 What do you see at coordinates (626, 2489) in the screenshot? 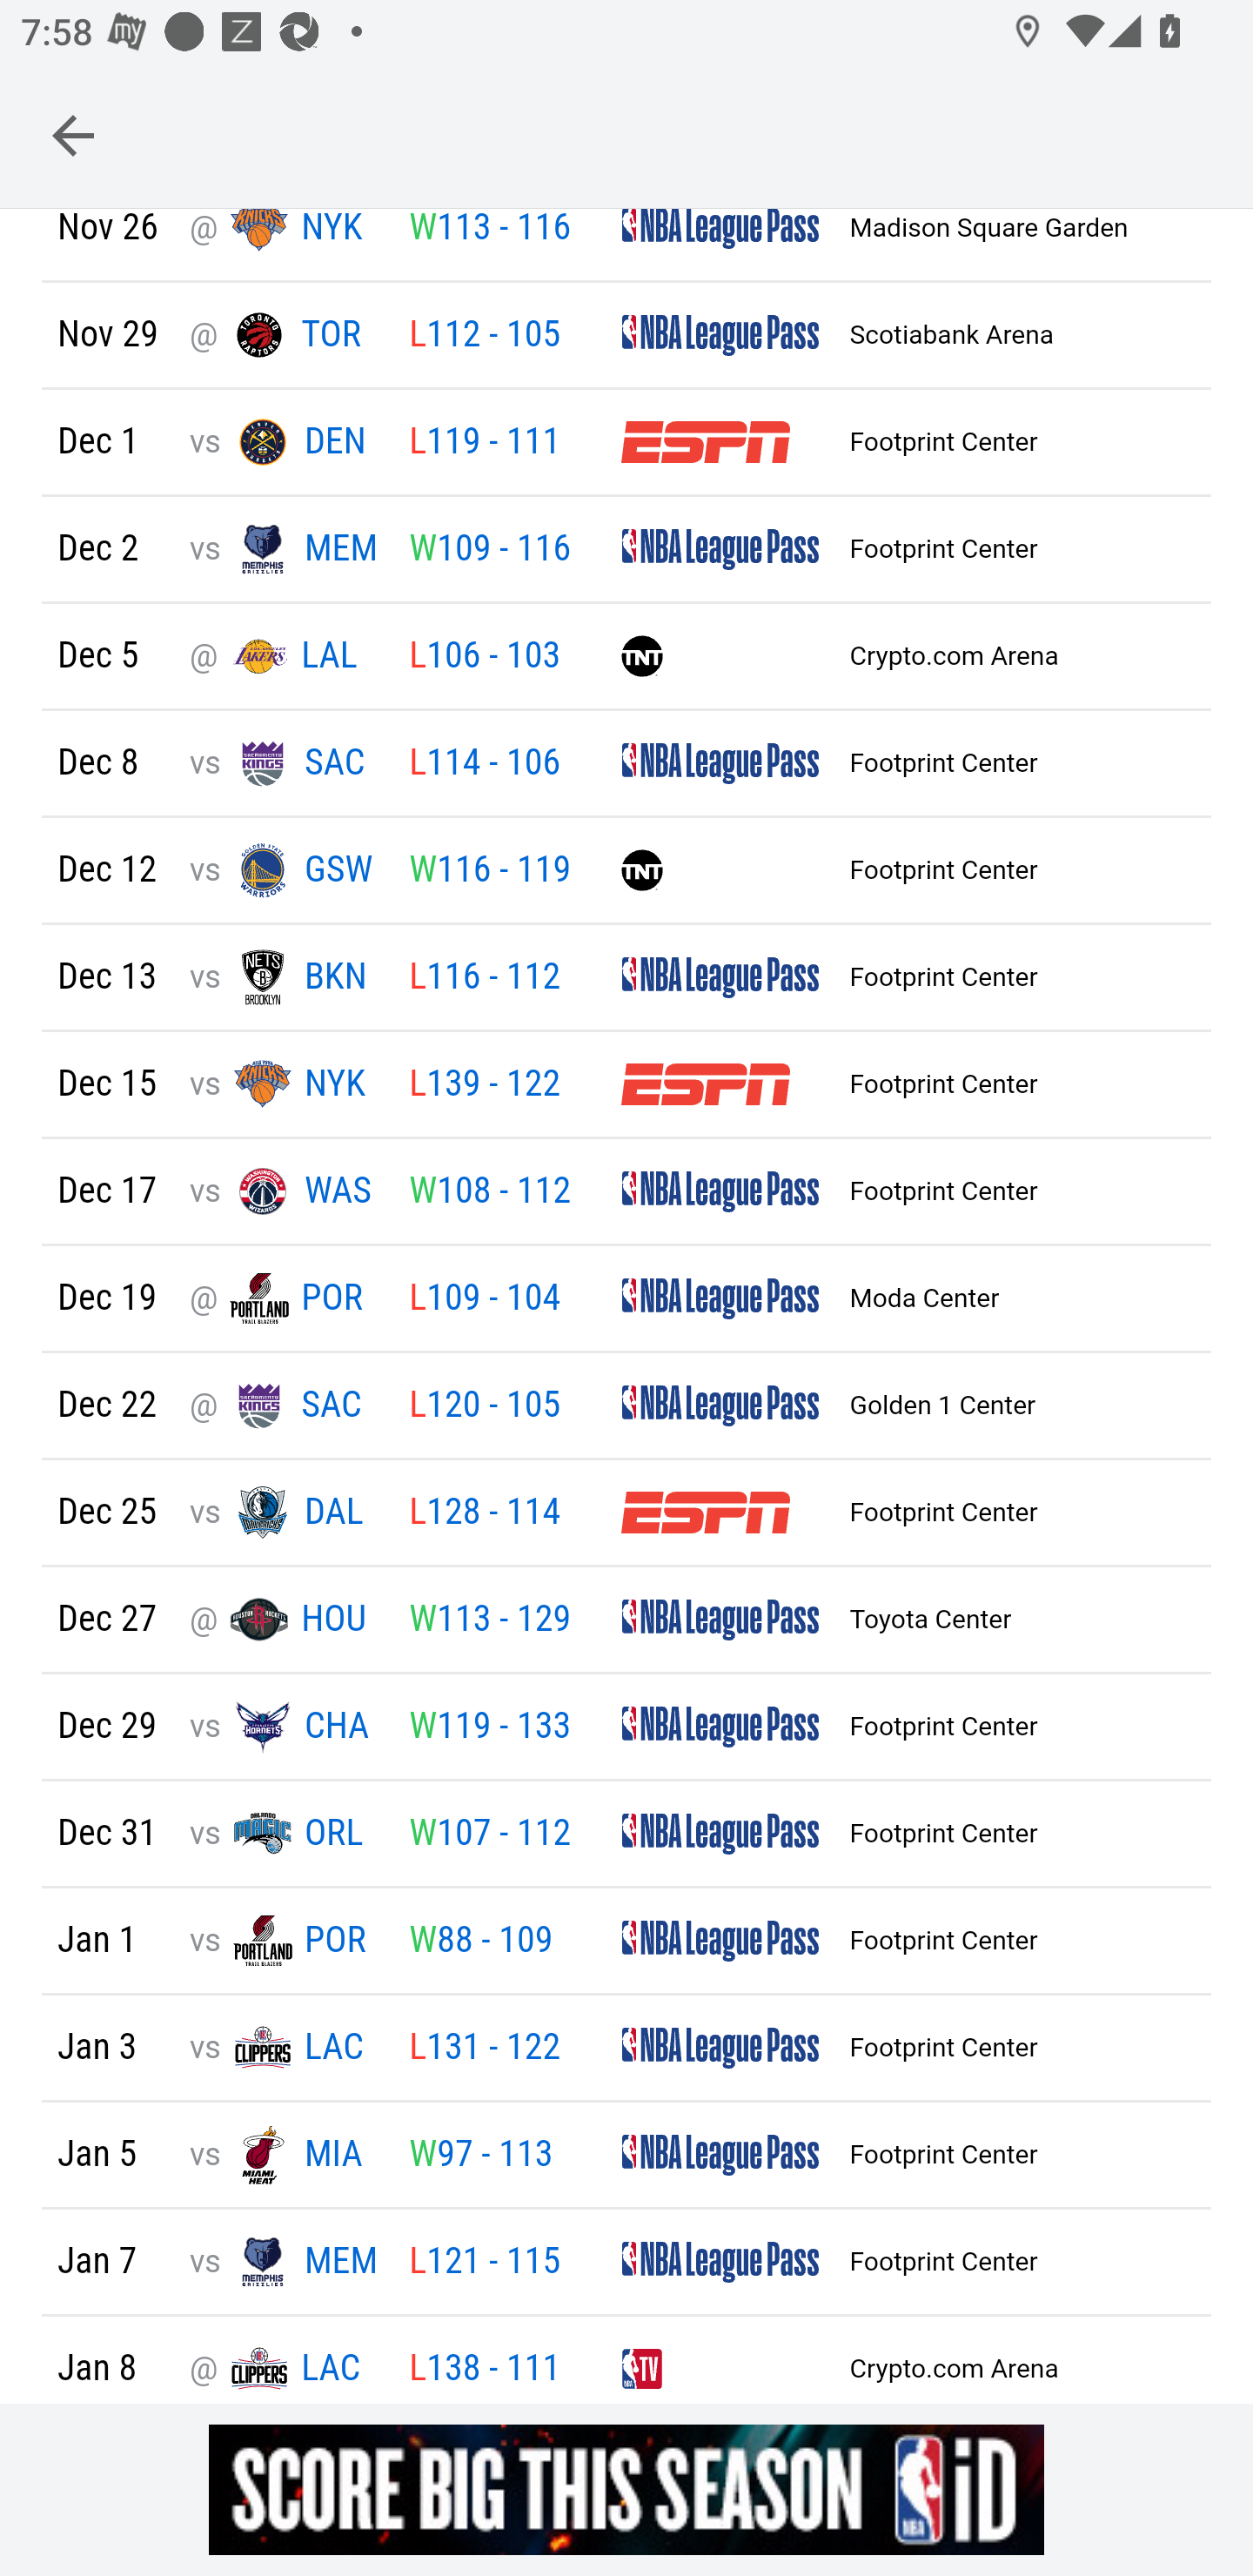
I see `g5nqqygr7owph` at bounding box center [626, 2489].